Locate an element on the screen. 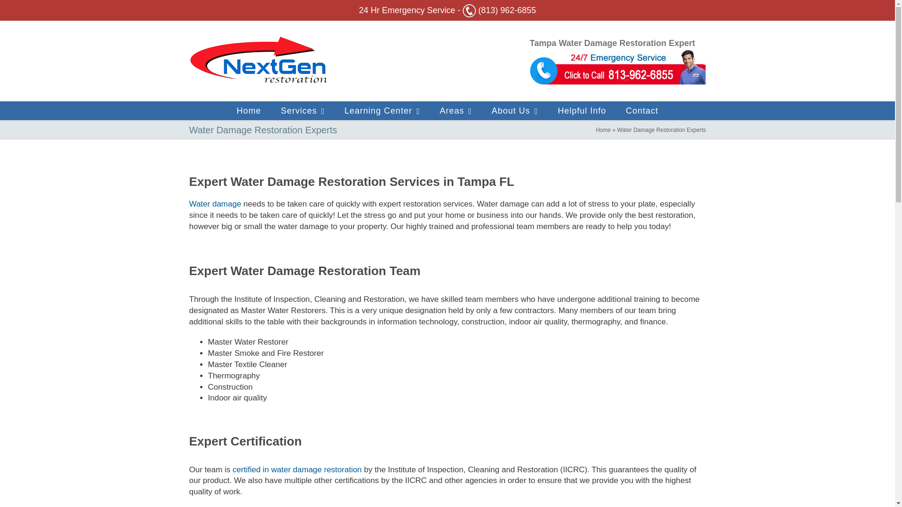  Learning Center is located at coordinates (382, 111).